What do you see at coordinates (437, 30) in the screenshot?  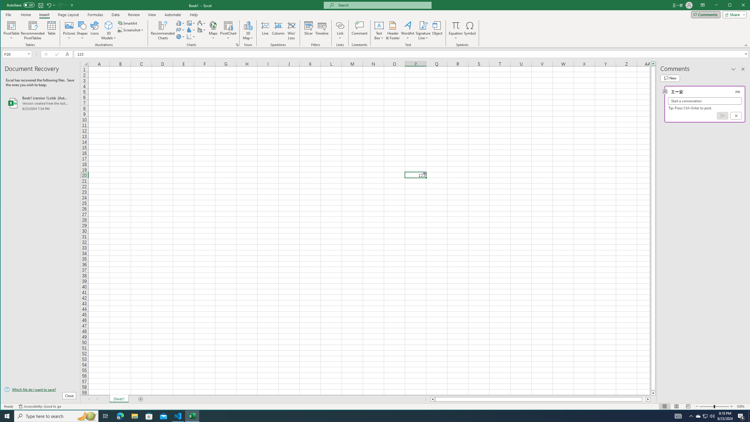 I see `Object...` at bounding box center [437, 30].